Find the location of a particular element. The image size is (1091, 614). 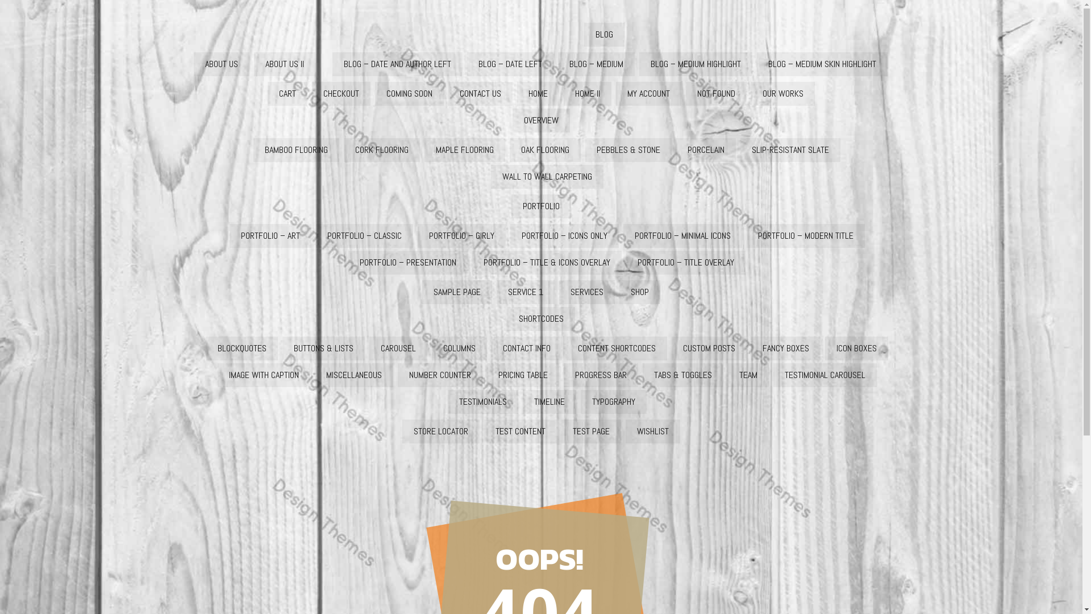

CUSTOM POSTS is located at coordinates (709, 349).